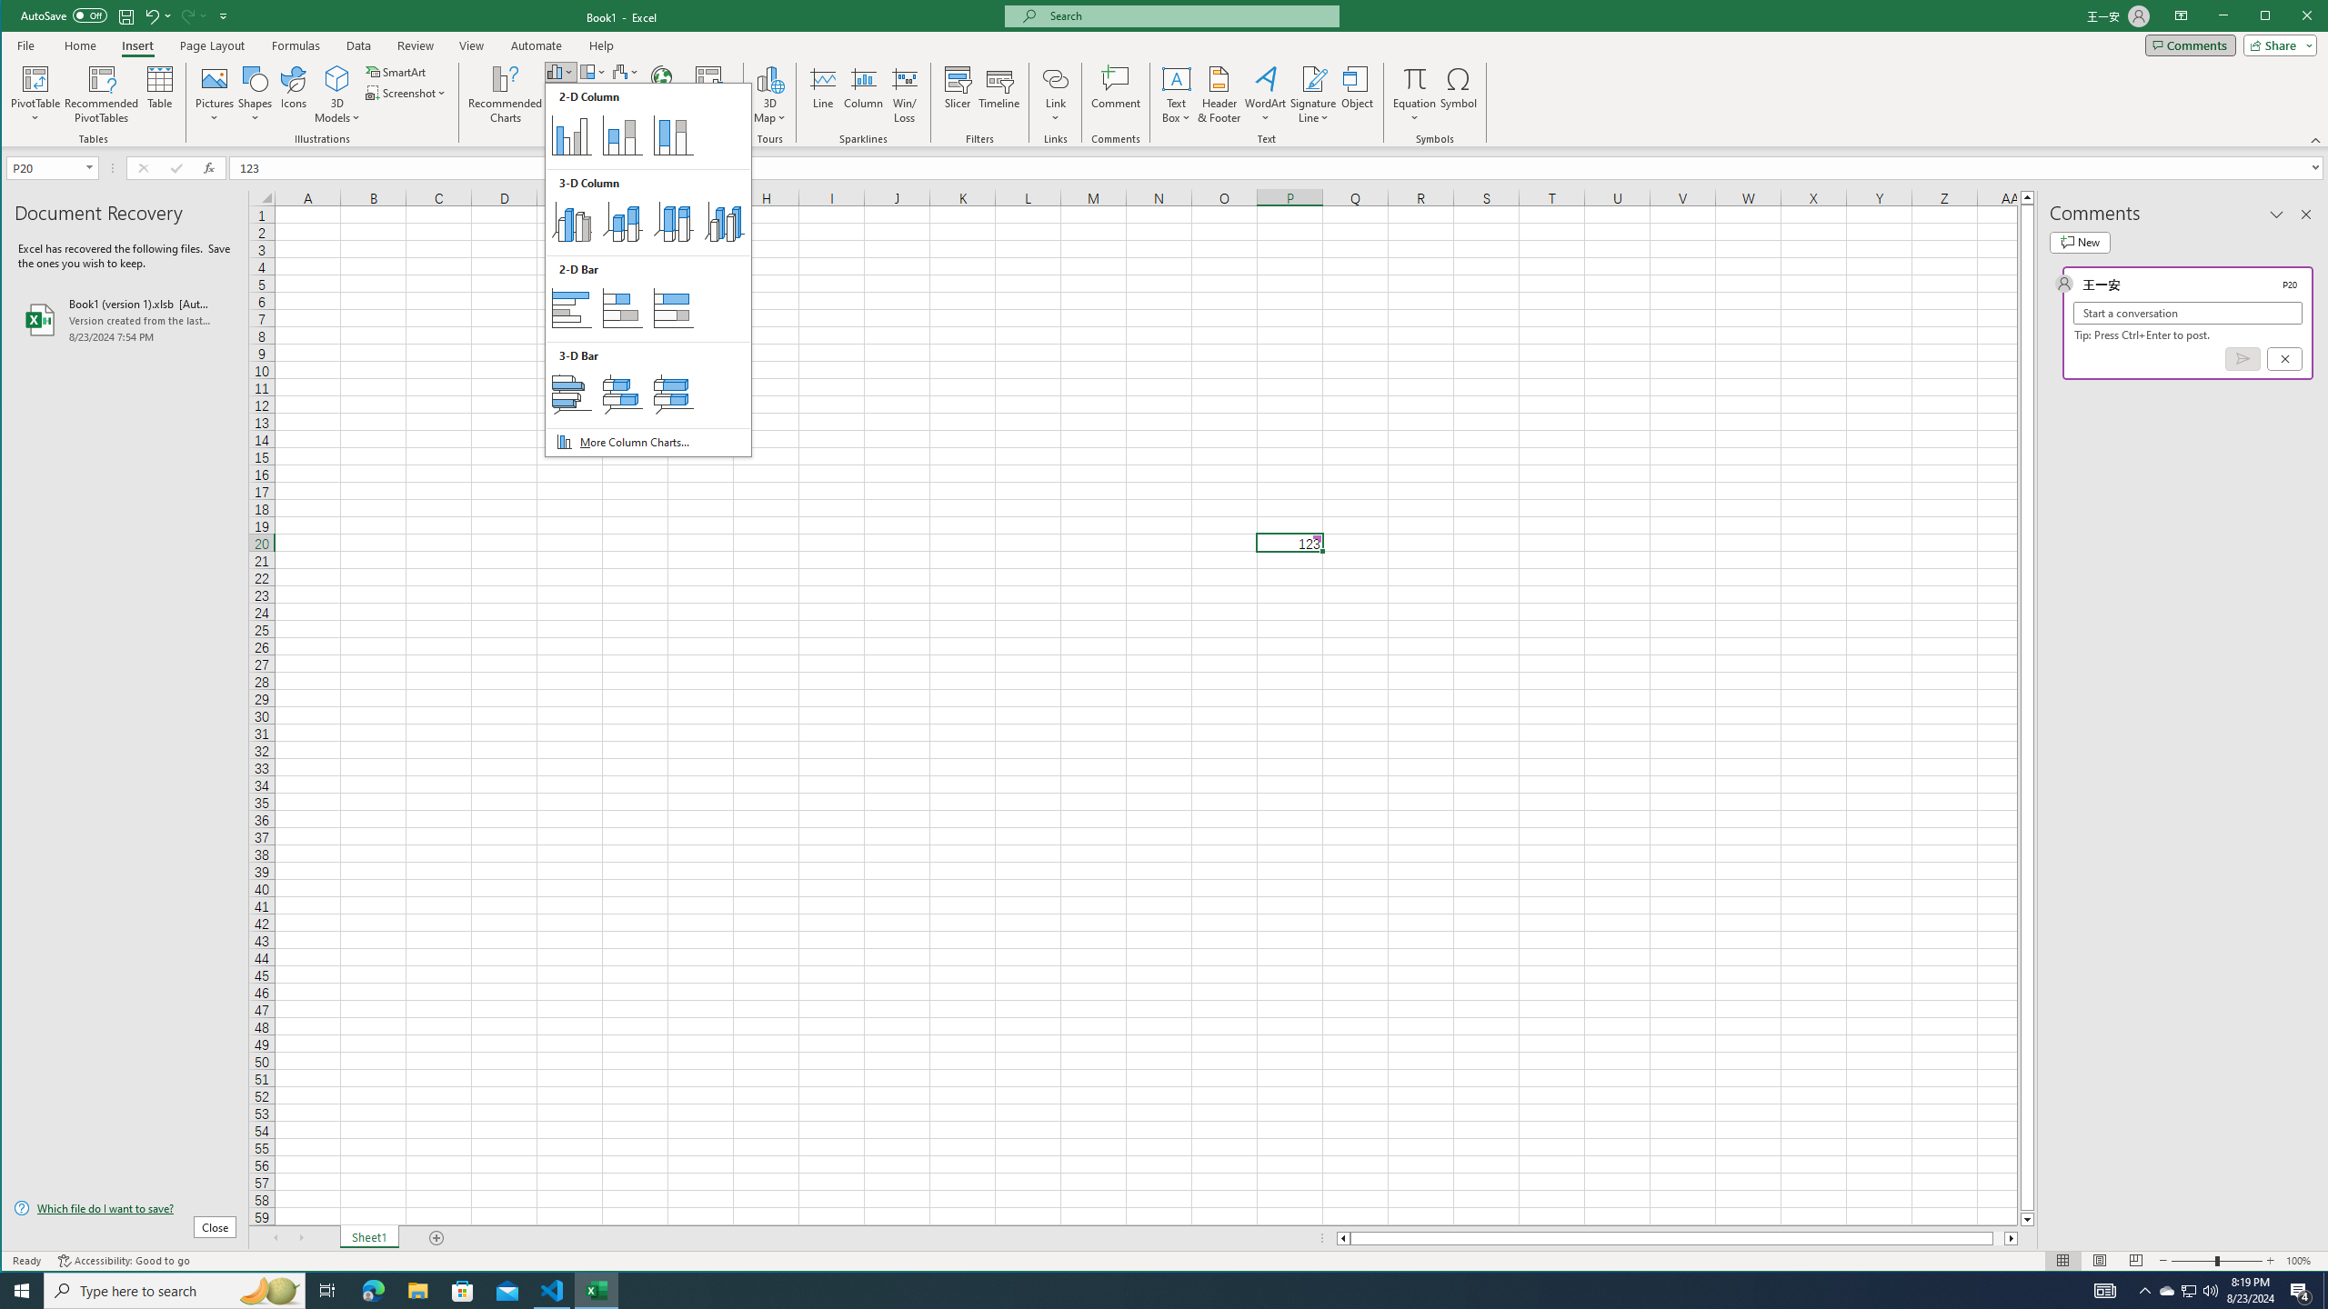 The width and height of the screenshot is (2328, 1309). I want to click on Home, so click(80, 45).